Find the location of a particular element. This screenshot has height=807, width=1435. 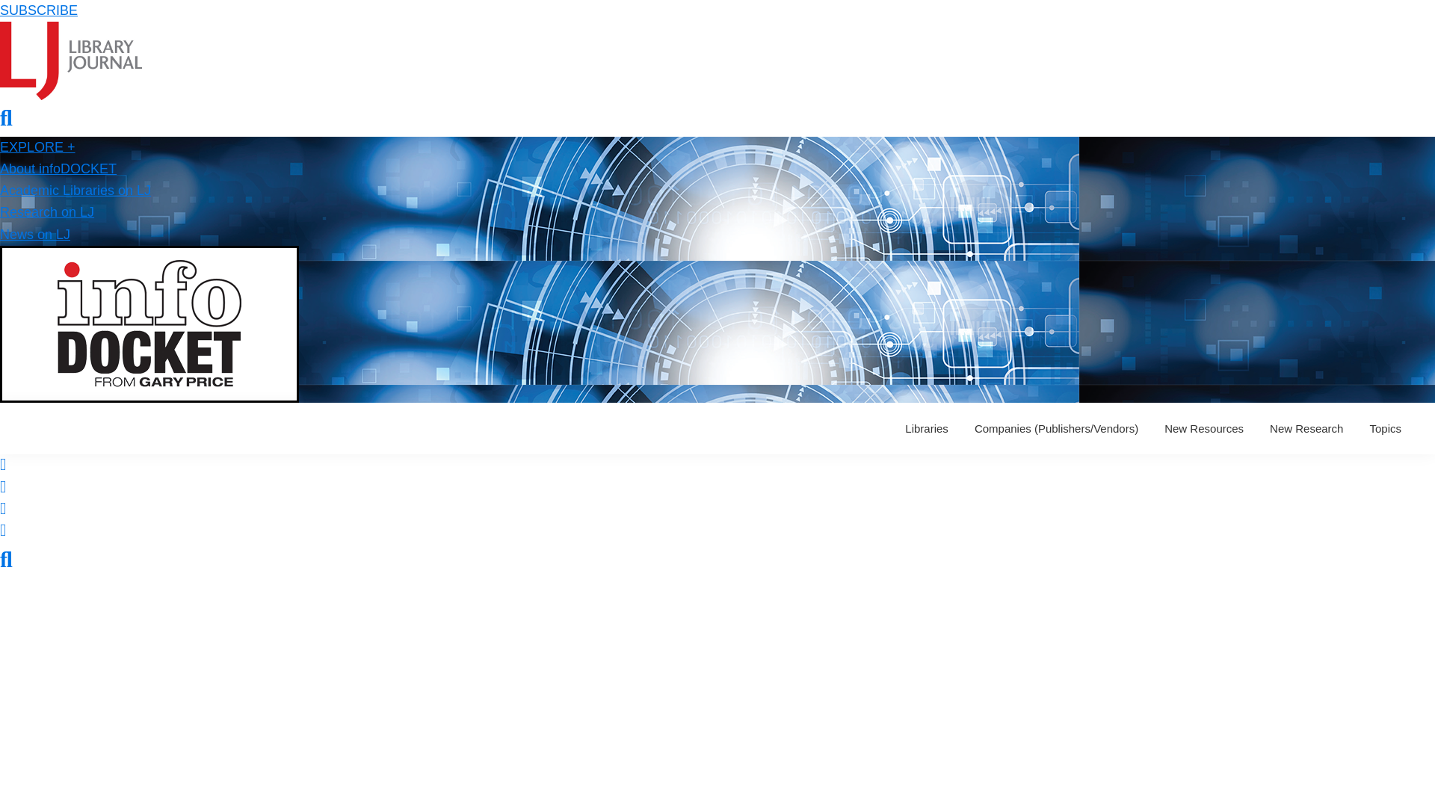

Research on LJ is located at coordinates (47, 212).